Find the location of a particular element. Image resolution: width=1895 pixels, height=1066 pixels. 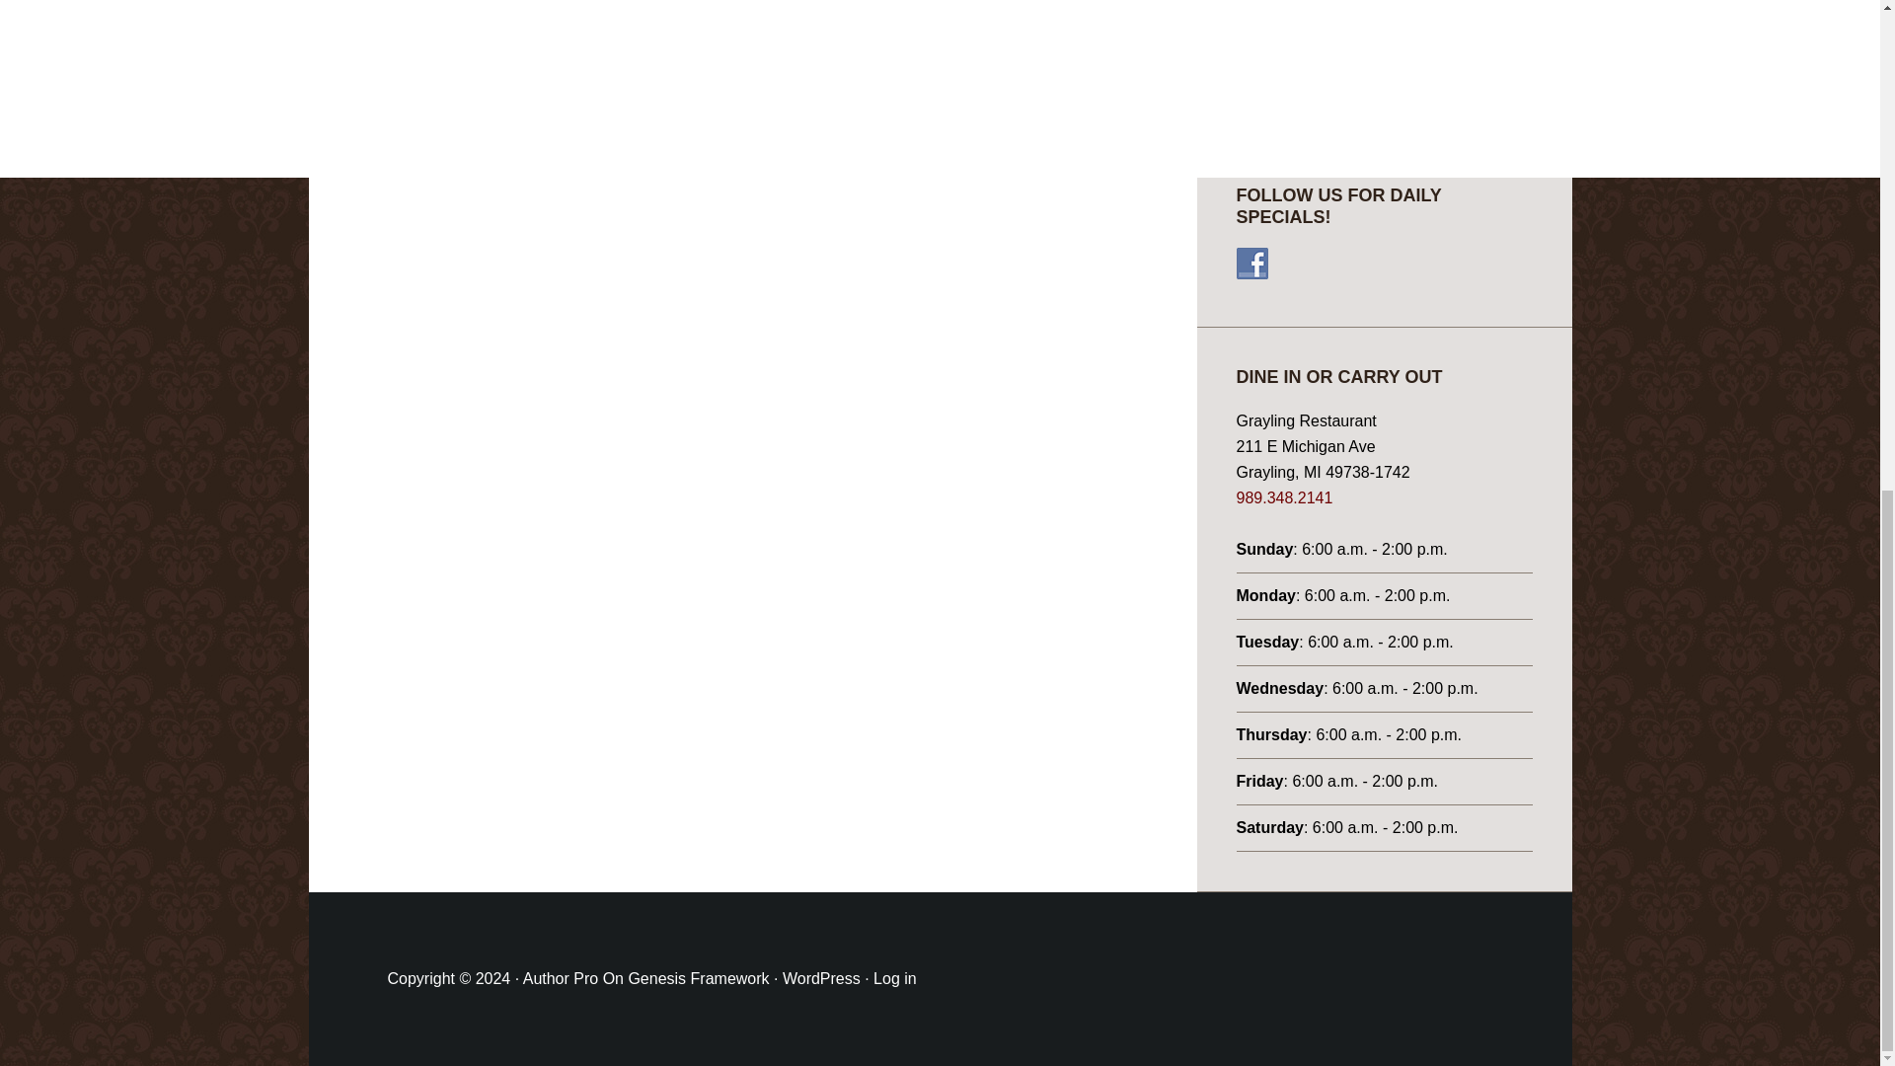

Genesis Framework is located at coordinates (698, 978).